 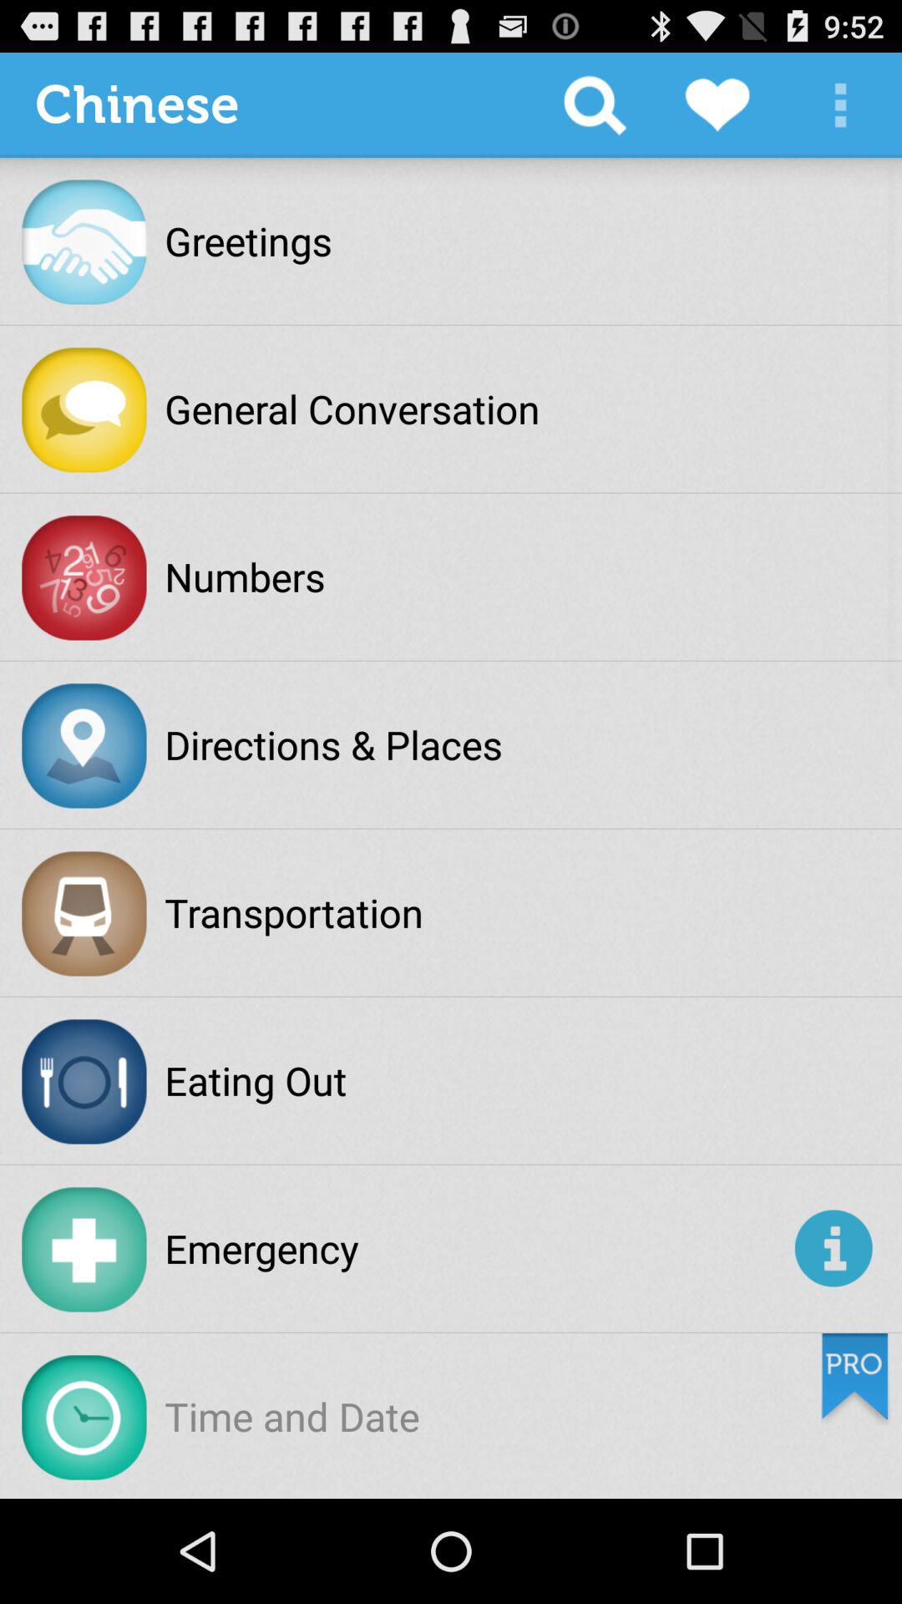 What do you see at coordinates (248, 241) in the screenshot?
I see `click item below chinese` at bounding box center [248, 241].